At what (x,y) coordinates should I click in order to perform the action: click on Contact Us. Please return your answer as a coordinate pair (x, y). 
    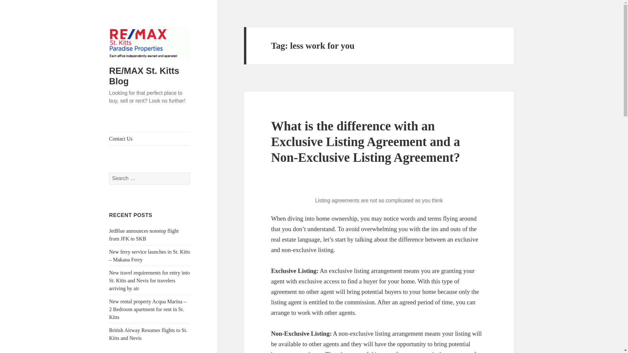
    Looking at the image, I should click on (150, 139).